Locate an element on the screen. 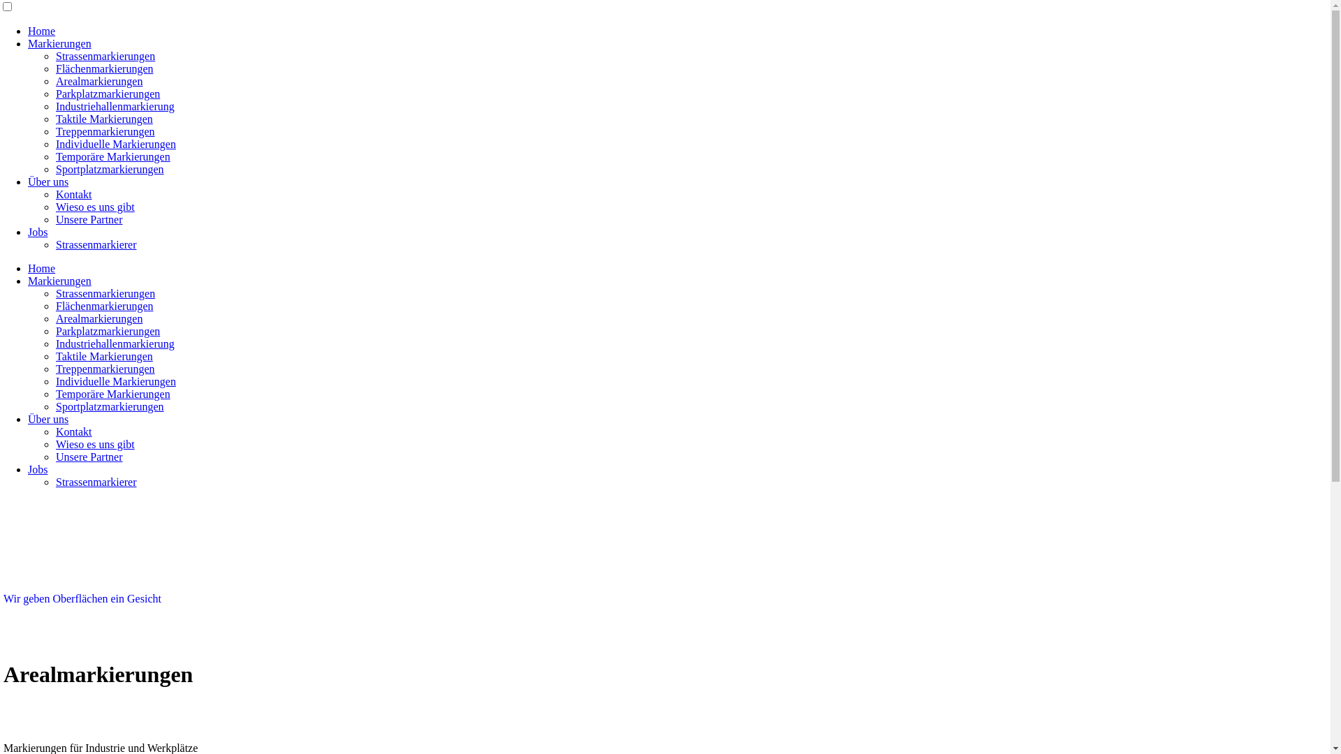  Strassenmarkierungen is located at coordinates (105, 56).